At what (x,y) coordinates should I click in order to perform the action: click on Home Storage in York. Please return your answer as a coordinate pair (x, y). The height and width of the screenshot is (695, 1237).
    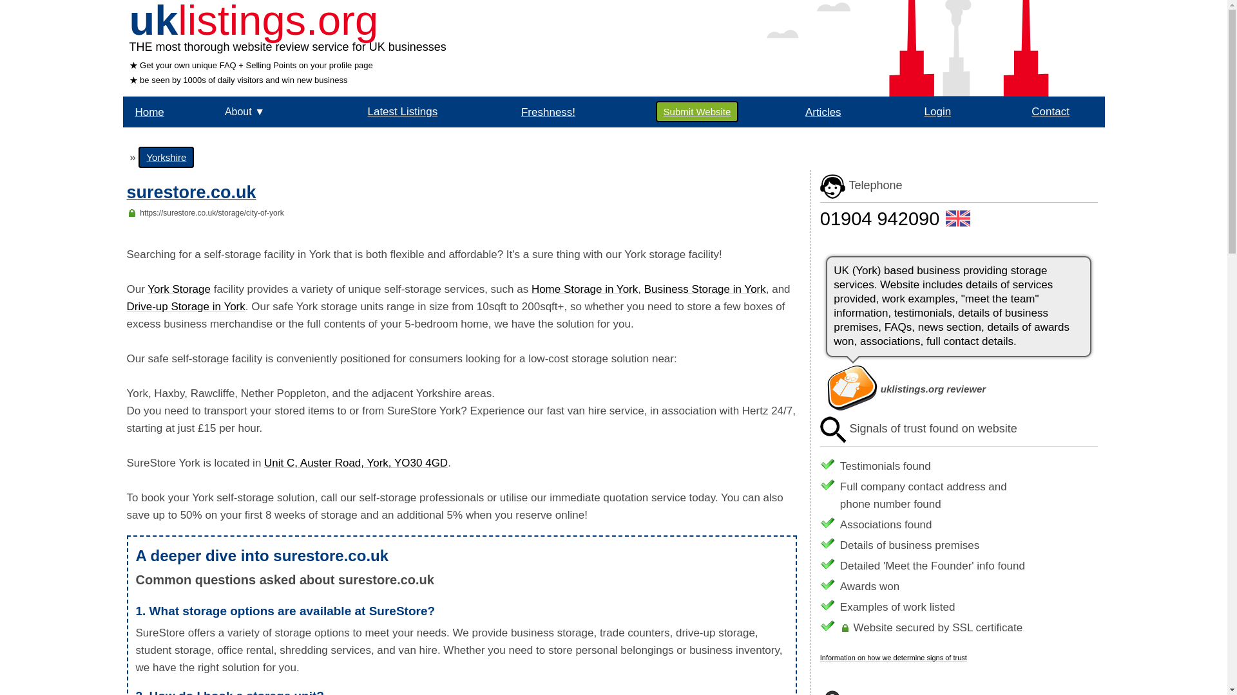
    Looking at the image, I should click on (585, 289).